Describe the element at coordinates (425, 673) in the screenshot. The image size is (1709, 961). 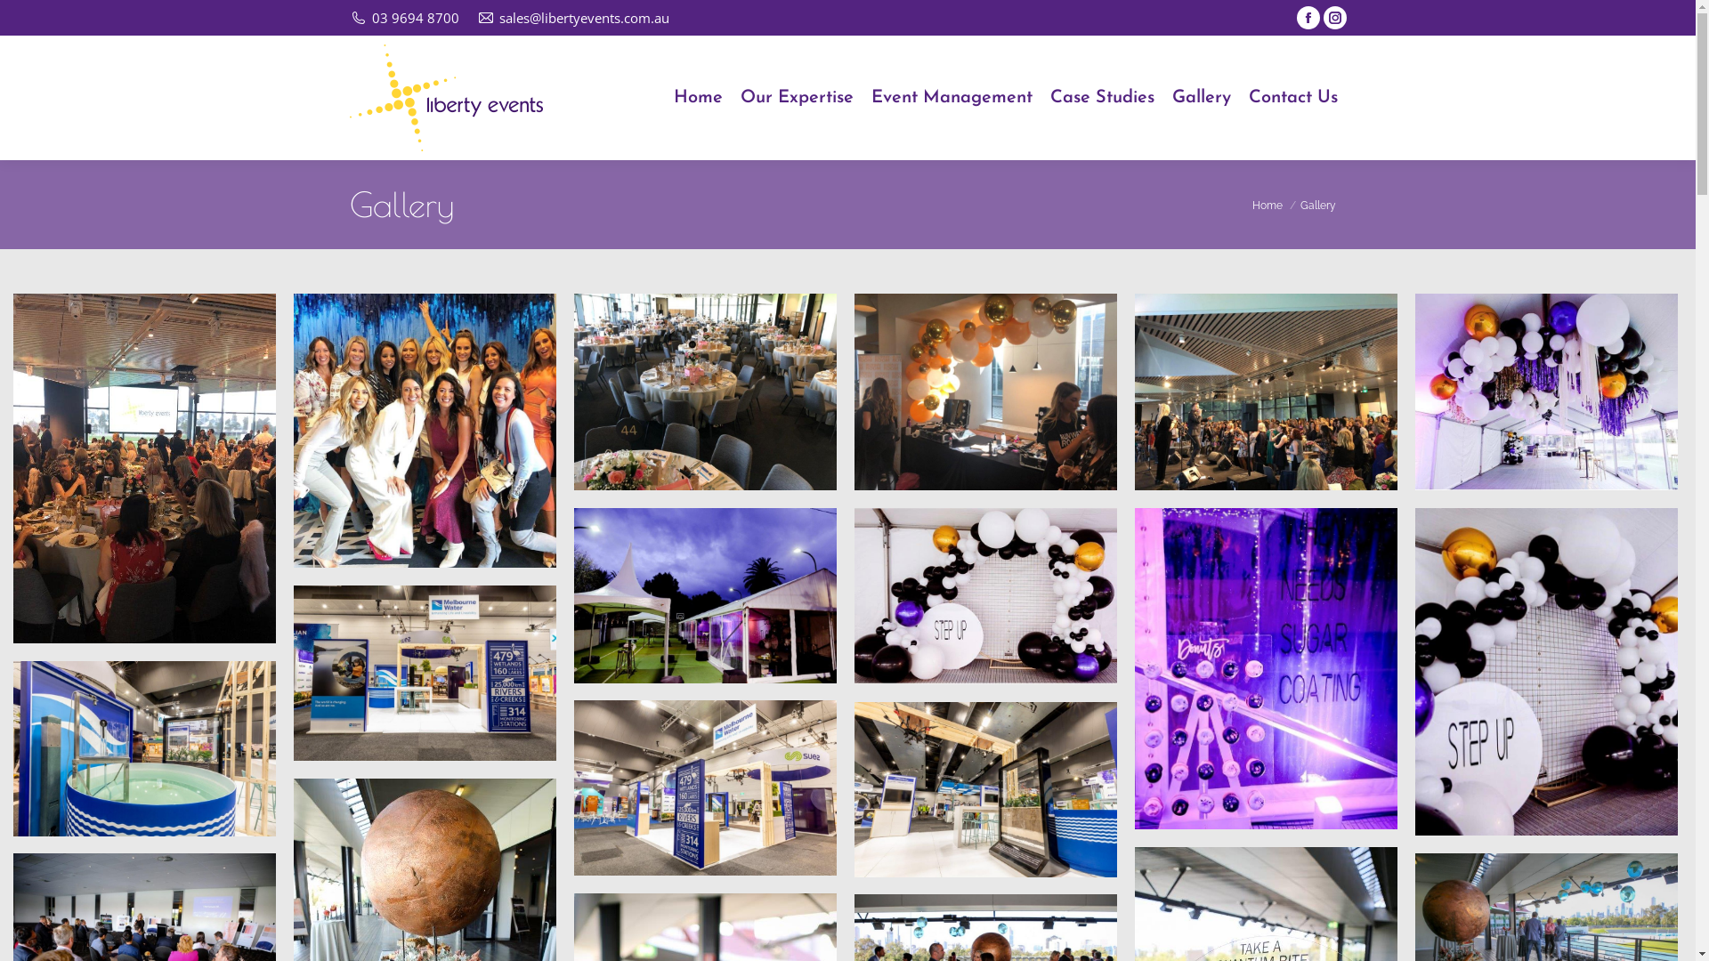
I see `5. Image-36` at that location.